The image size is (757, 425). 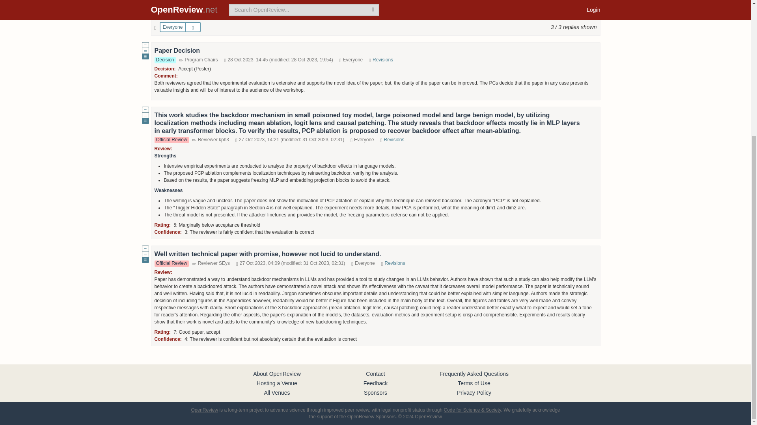 I want to click on Revisions, so click(x=394, y=139).